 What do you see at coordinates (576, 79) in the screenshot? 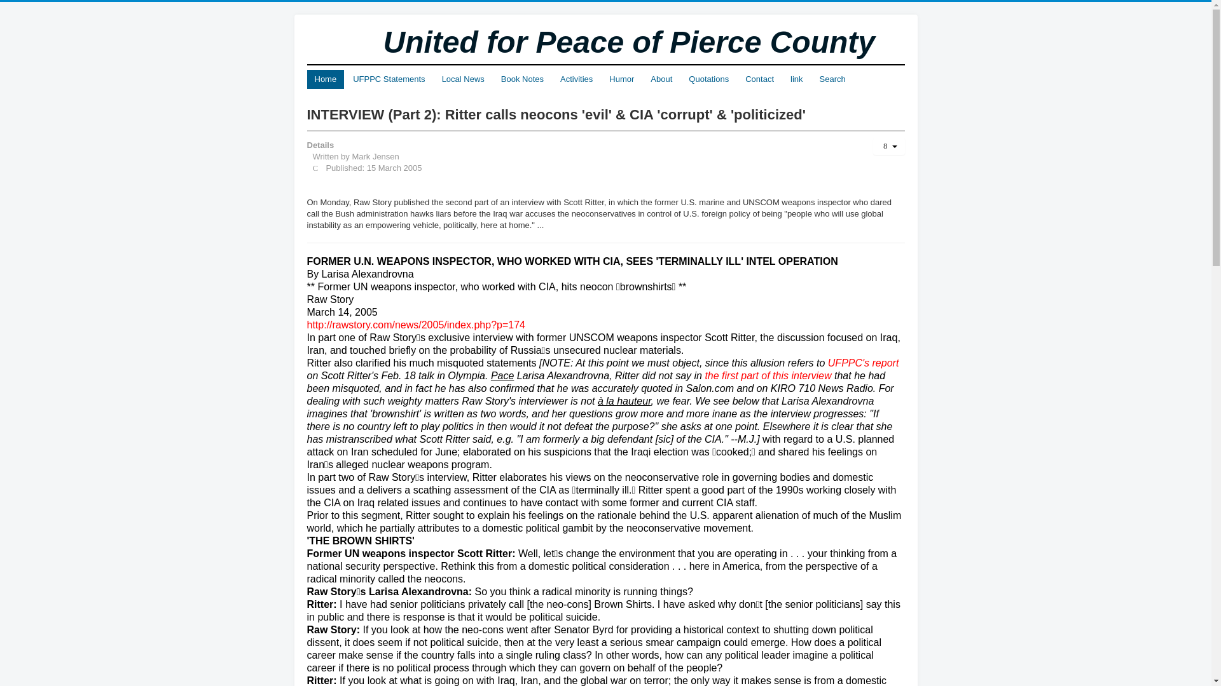
I see `Activities` at bounding box center [576, 79].